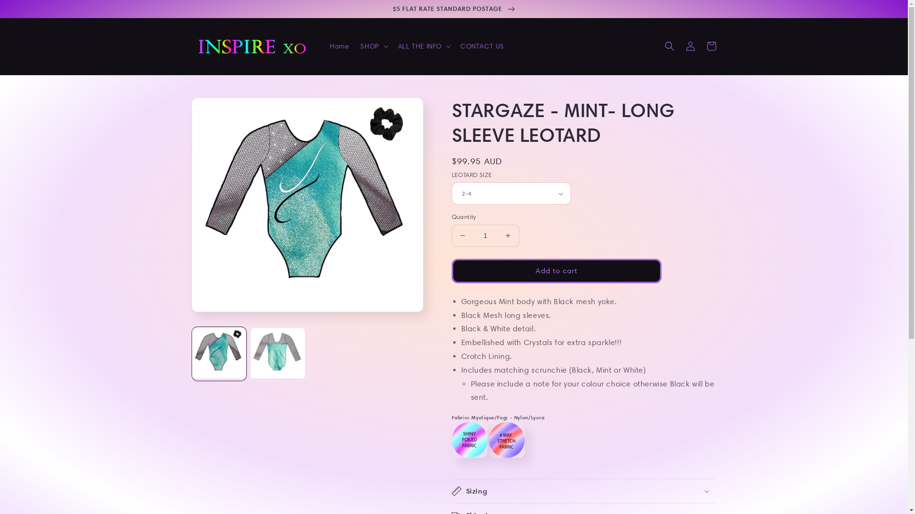 The width and height of the screenshot is (915, 514). What do you see at coordinates (557, 271) in the screenshot?
I see `Add to cart` at bounding box center [557, 271].